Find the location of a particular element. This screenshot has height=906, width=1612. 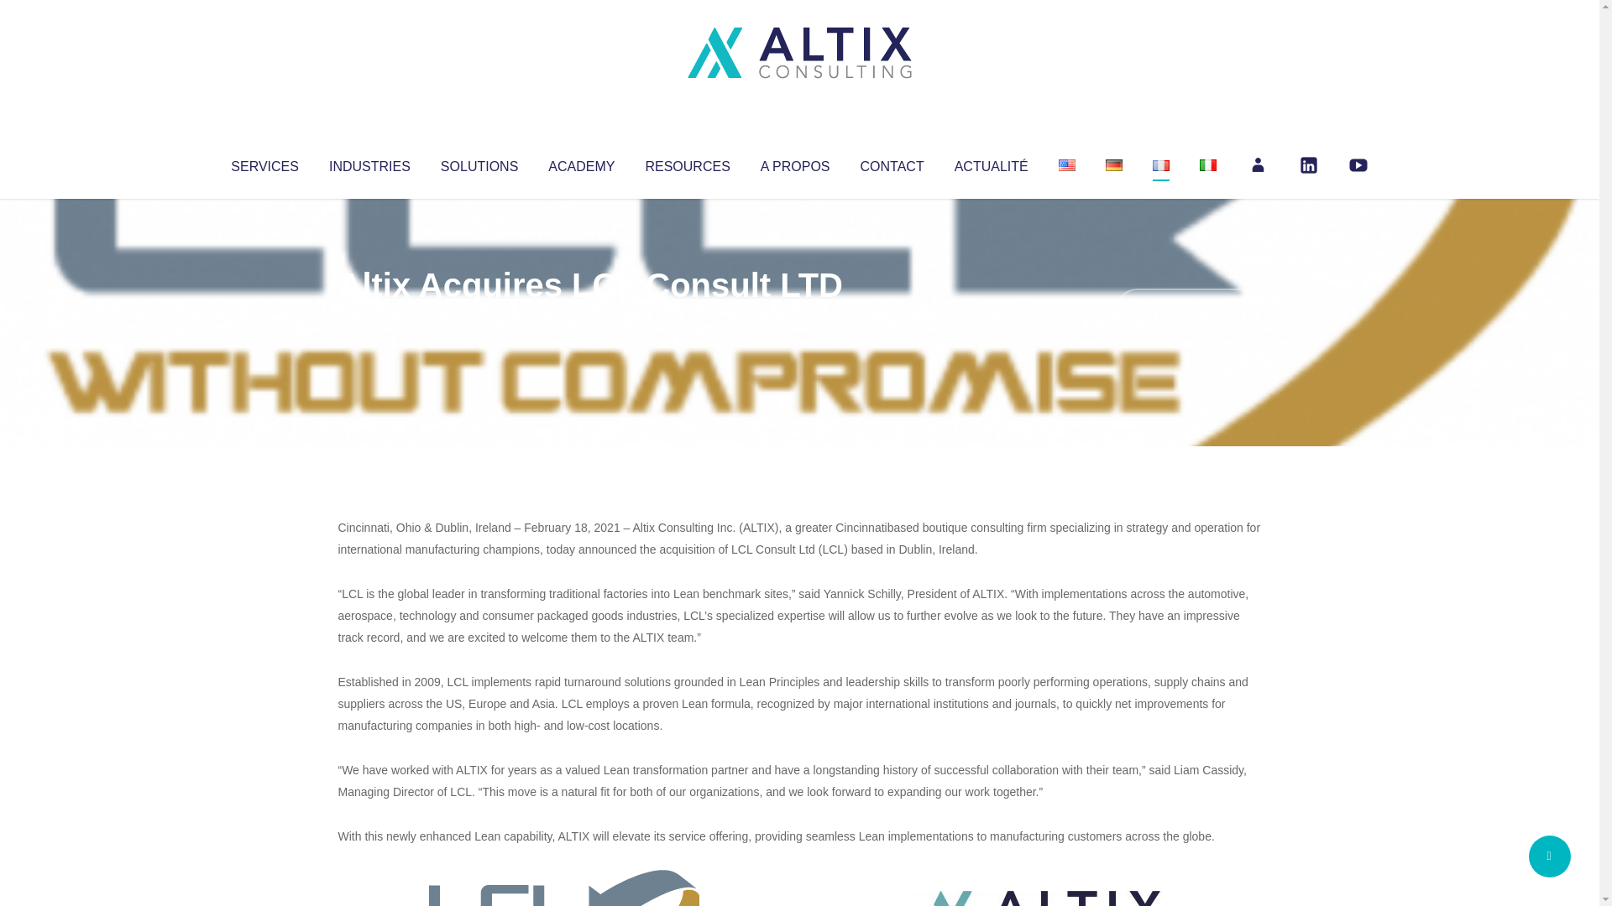

ACADEMY is located at coordinates (581, 163).